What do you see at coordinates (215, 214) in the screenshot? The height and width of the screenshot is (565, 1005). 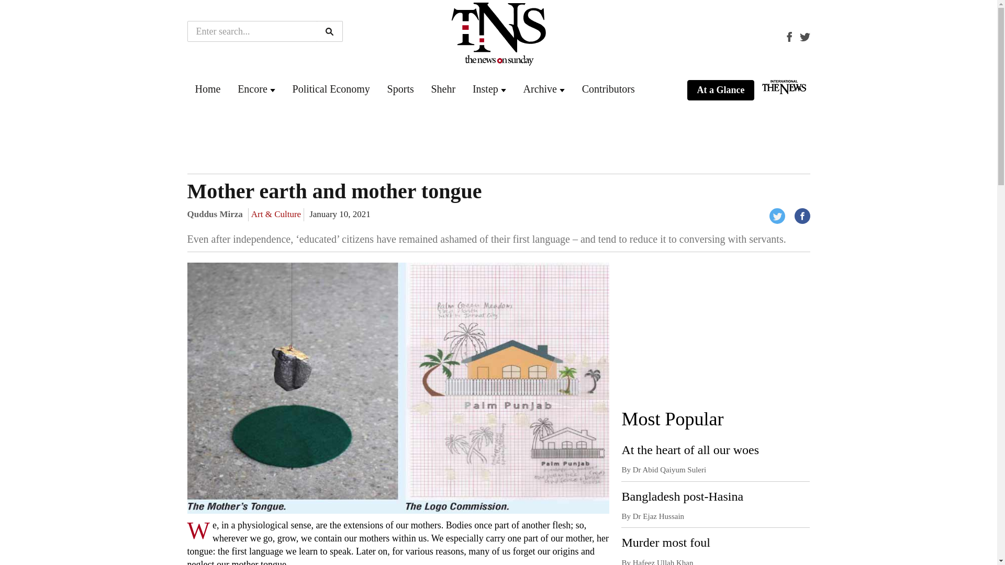 I see `Quddus Mirza` at bounding box center [215, 214].